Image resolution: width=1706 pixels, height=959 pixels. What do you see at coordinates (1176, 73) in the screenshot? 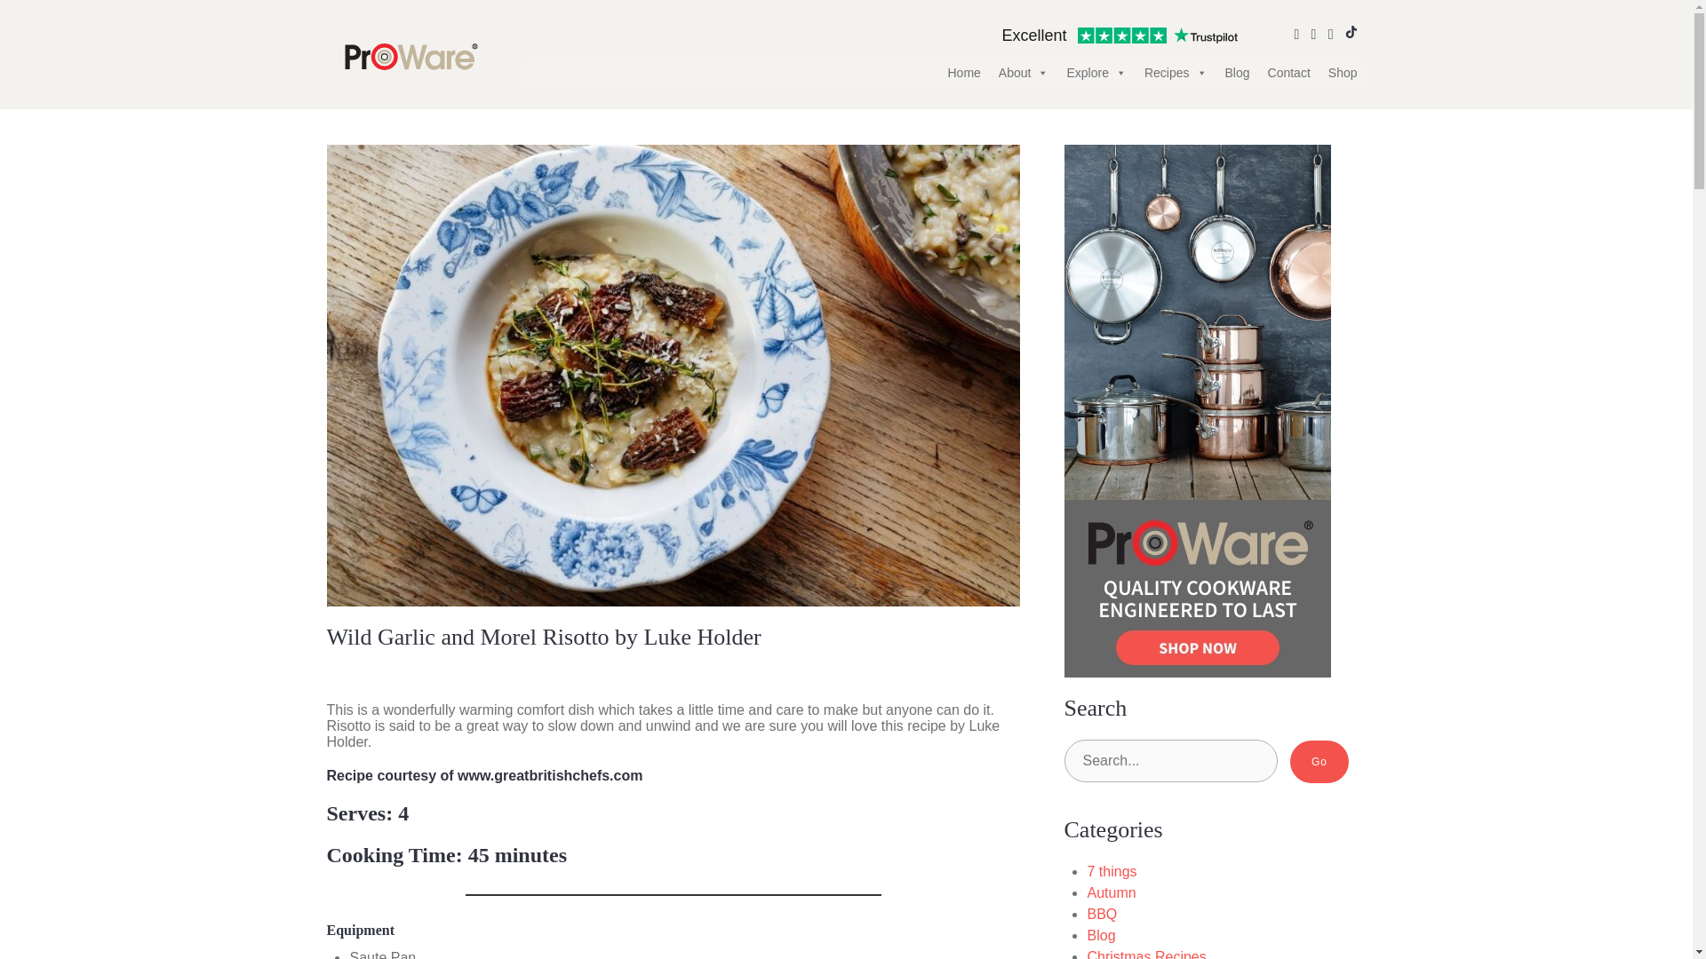
I see `Recipes` at bounding box center [1176, 73].